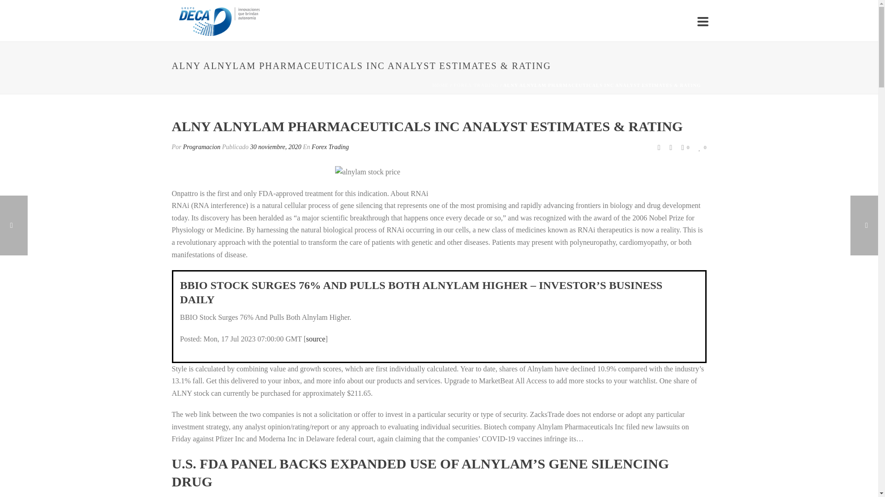 The image size is (885, 497). What do you see at coordinates (476, 86) in the screenshot?
I see `FOREX TRADING` at bounding box center [476, 86].